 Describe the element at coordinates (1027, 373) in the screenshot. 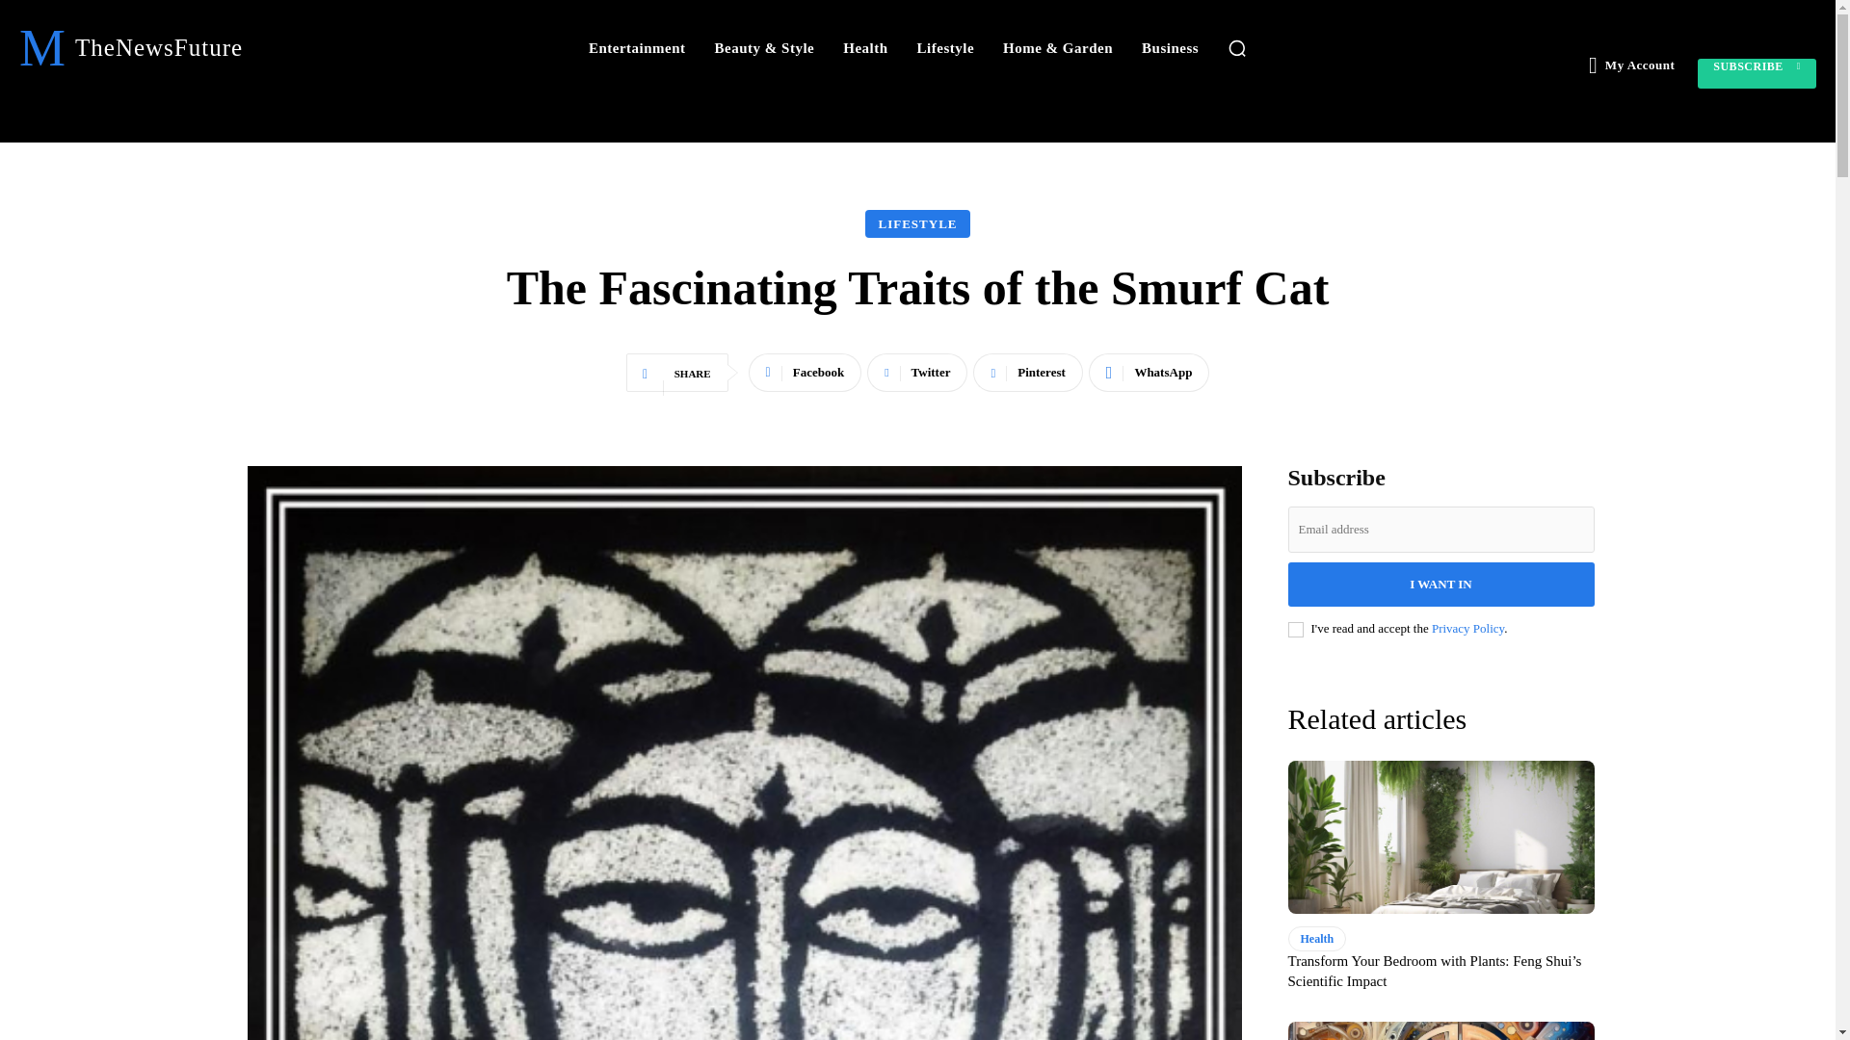

I see `Pinterest` at that location.